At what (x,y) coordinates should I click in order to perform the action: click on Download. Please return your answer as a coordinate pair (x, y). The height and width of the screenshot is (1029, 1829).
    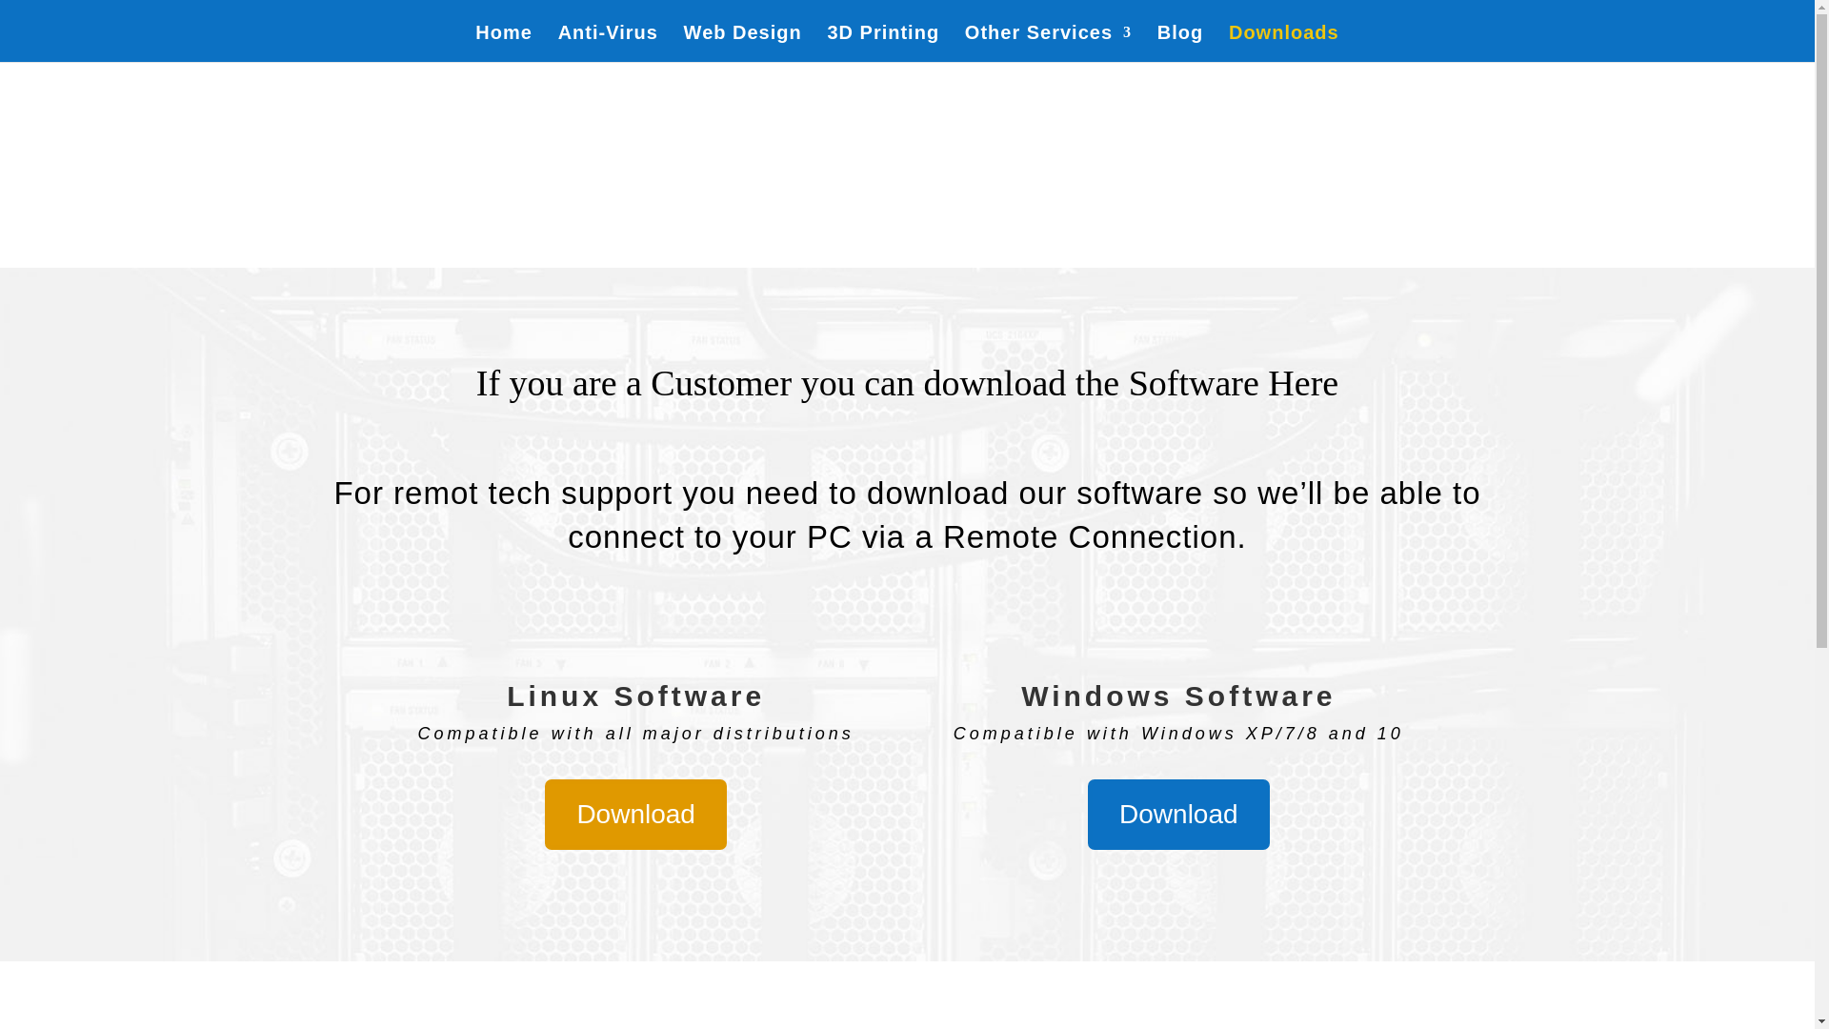
    Looking at the image, I should click on (635, 814).